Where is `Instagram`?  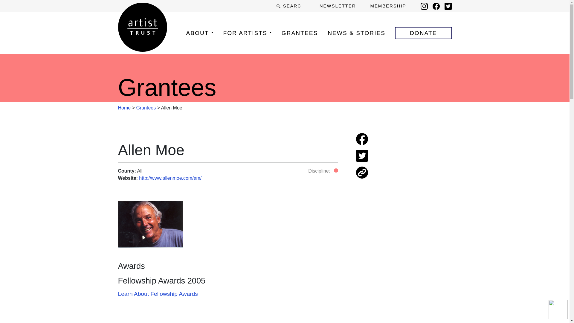
Instagram is located at coordinates (424, 6).